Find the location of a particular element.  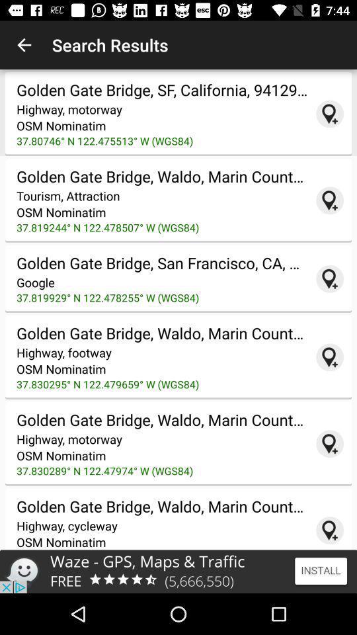

link to map is located at coordinates (330, 200).